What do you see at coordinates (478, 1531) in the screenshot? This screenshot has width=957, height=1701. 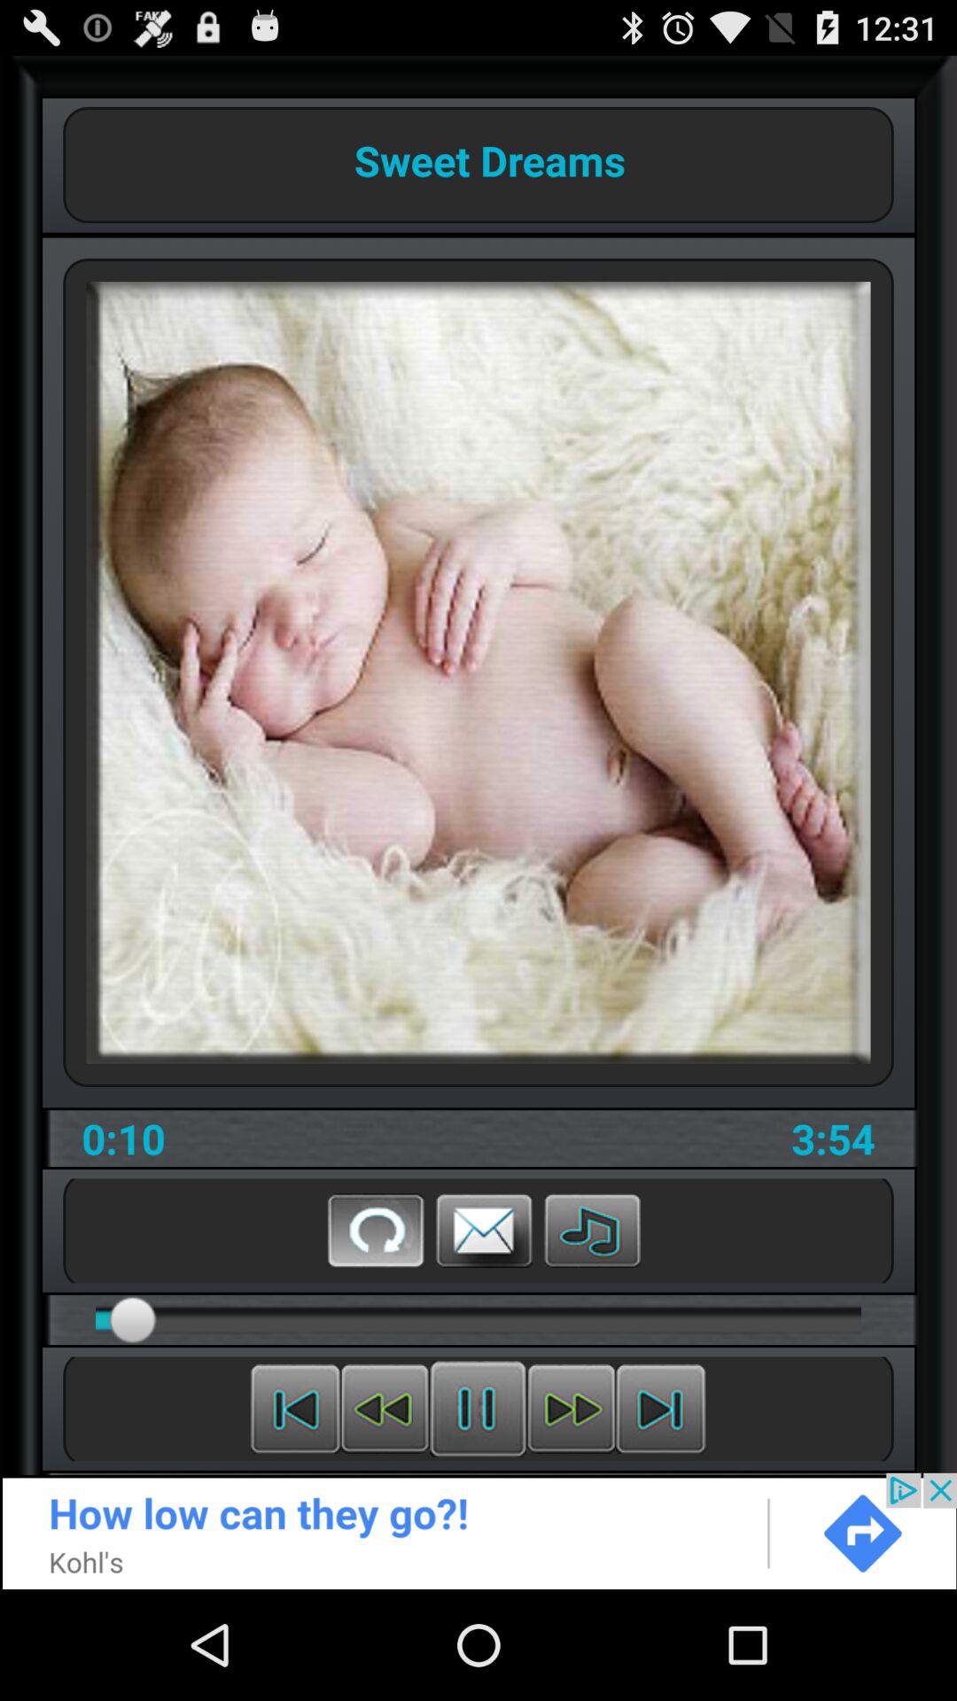 I see `advertisement button` at bounding box center [478, 1531].